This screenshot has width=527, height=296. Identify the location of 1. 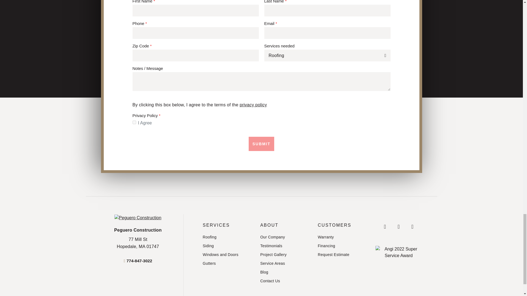
(227, 263).